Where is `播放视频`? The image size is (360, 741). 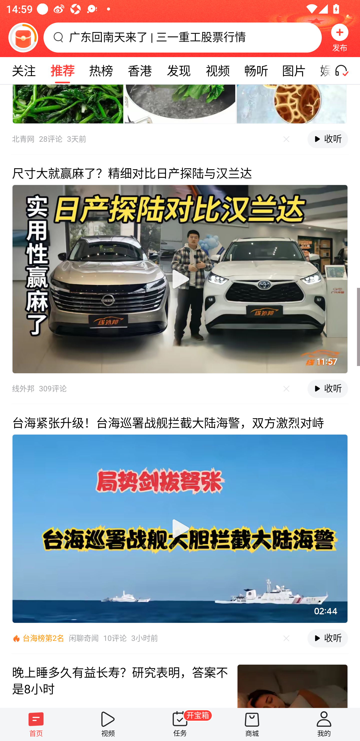
播放视频 is located at coordinates (180, 279).